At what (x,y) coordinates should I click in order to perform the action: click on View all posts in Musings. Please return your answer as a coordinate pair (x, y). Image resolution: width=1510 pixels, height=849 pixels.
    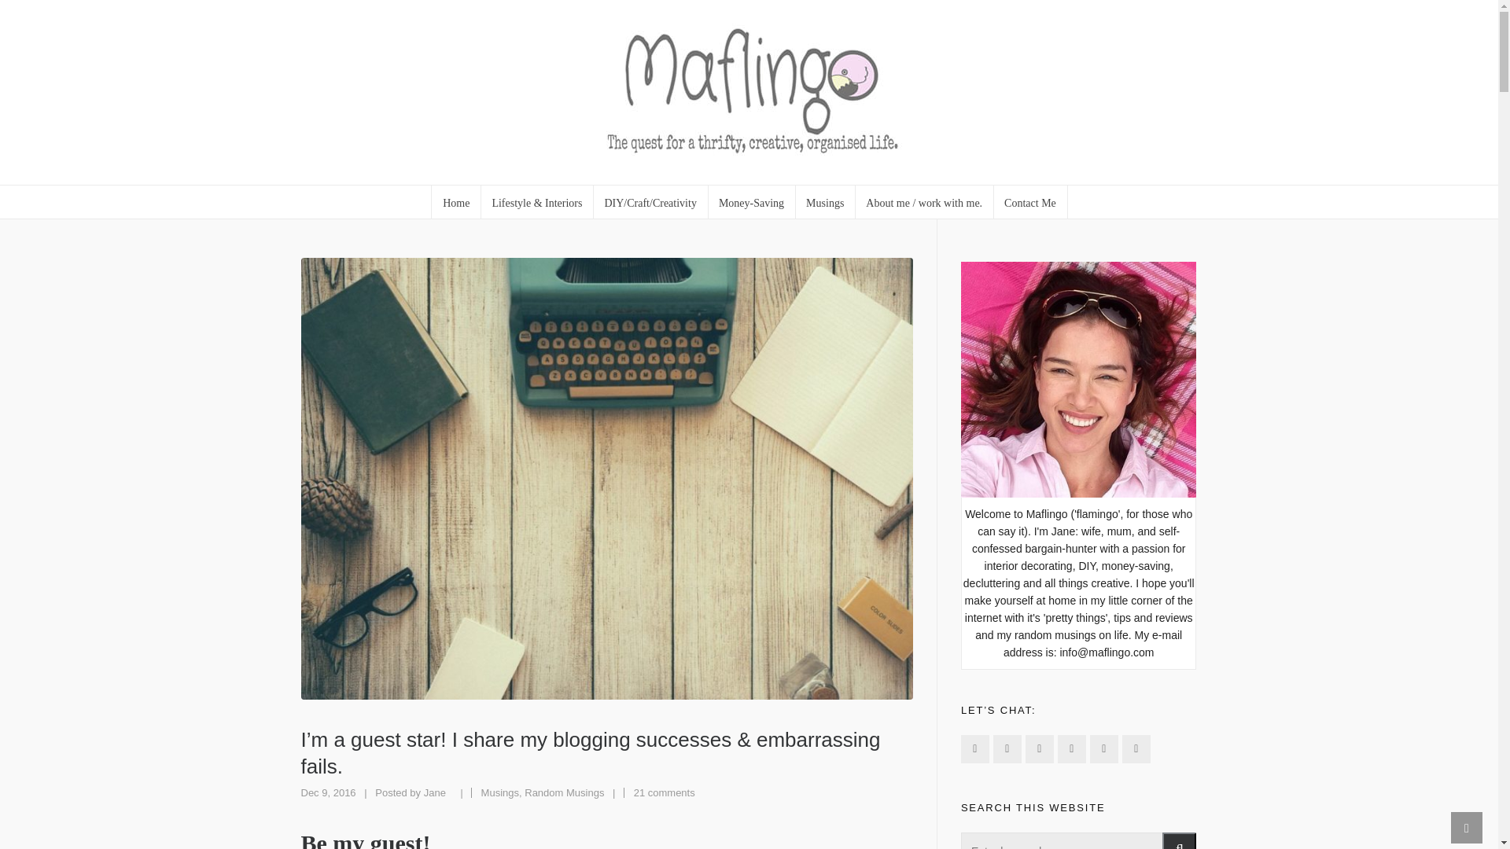
    Looking at the image, I should click on (500, 792).